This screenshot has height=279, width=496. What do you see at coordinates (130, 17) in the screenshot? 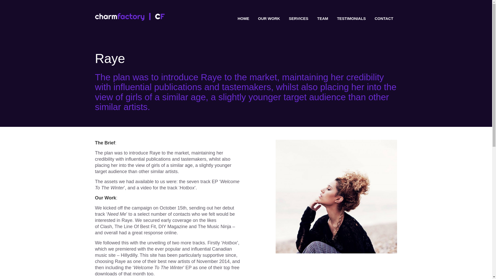
I see `Charmfactory` at bounding box center [130, 17].